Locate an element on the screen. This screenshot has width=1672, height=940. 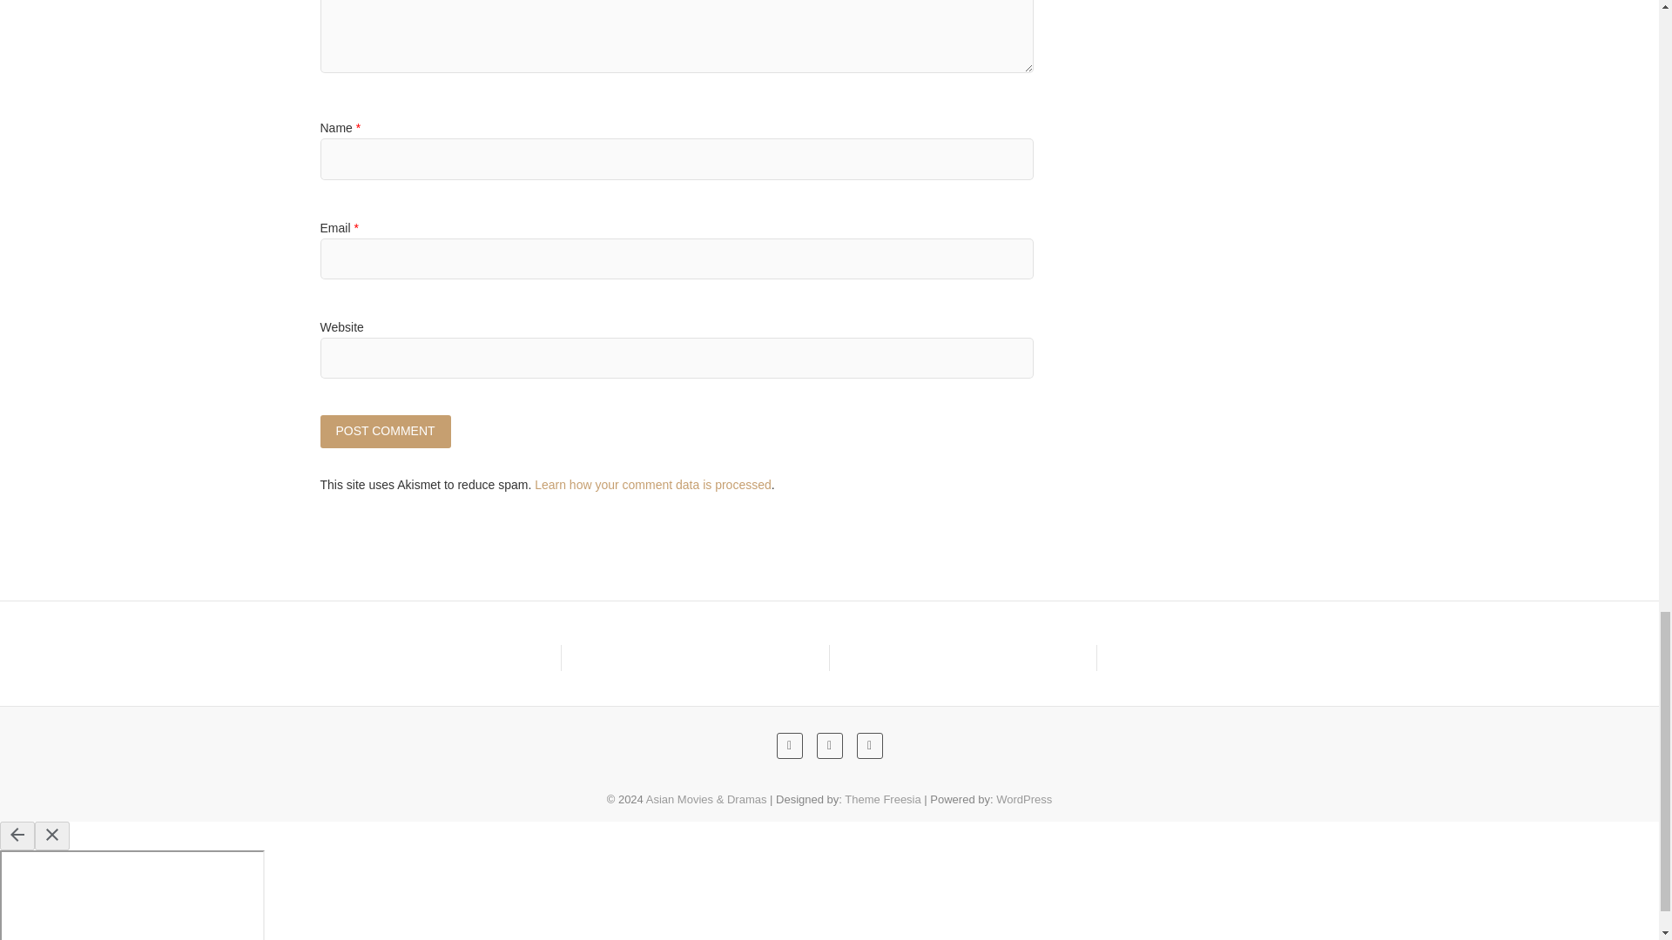
Learn how your comment data is processed is located at coordinates (653, 484).